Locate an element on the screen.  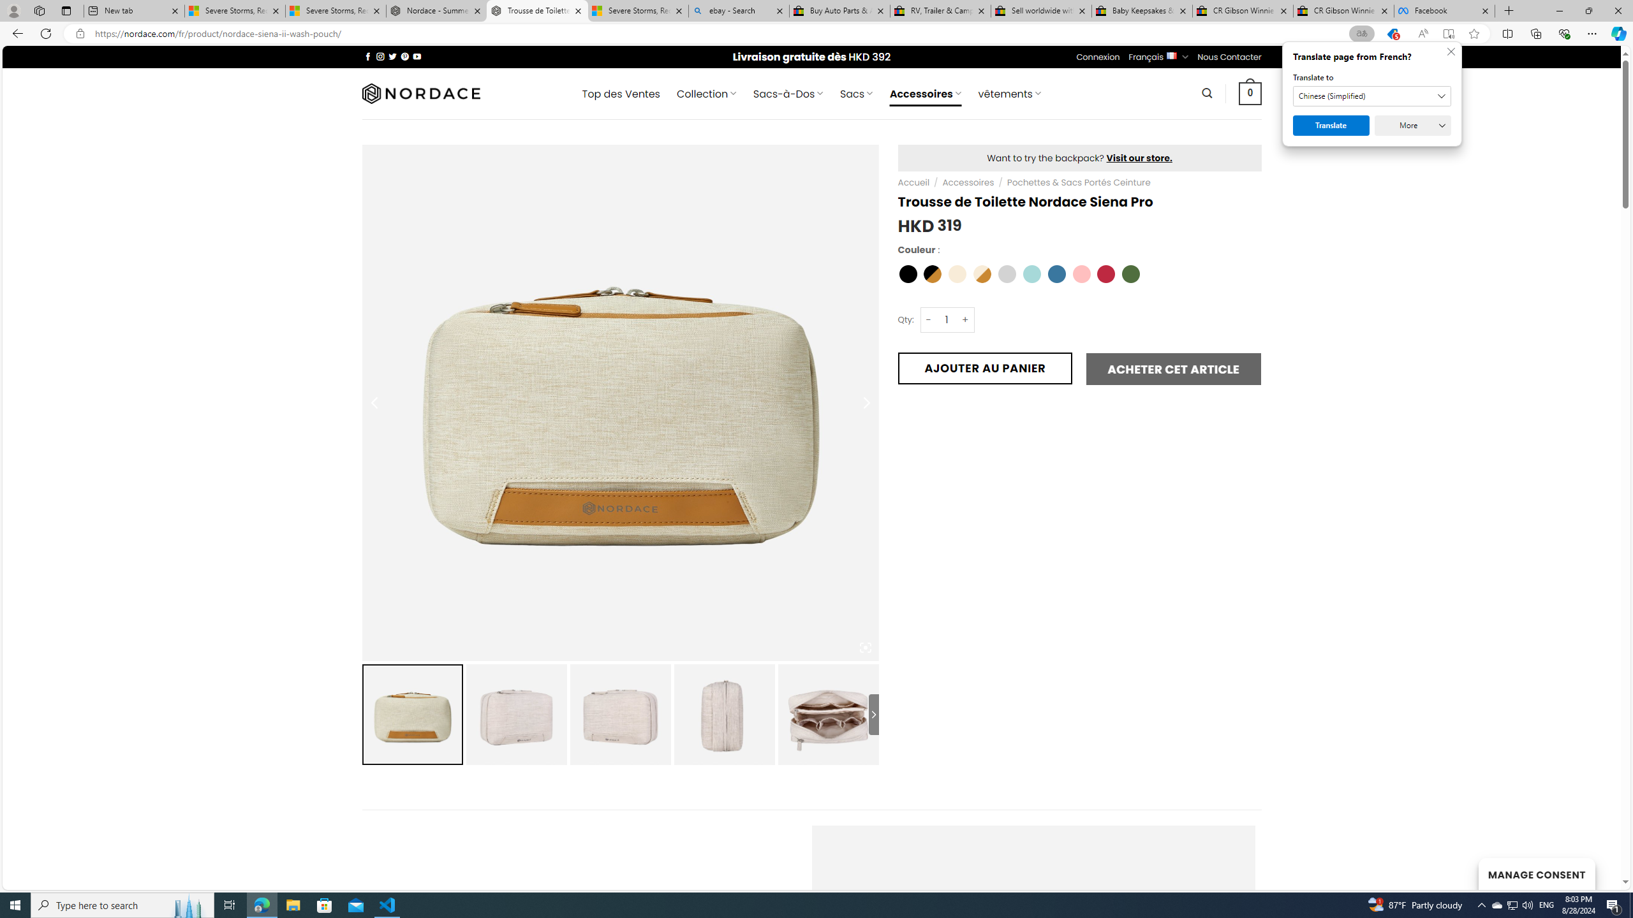
Facebook is located at coordinates (1444, 11).